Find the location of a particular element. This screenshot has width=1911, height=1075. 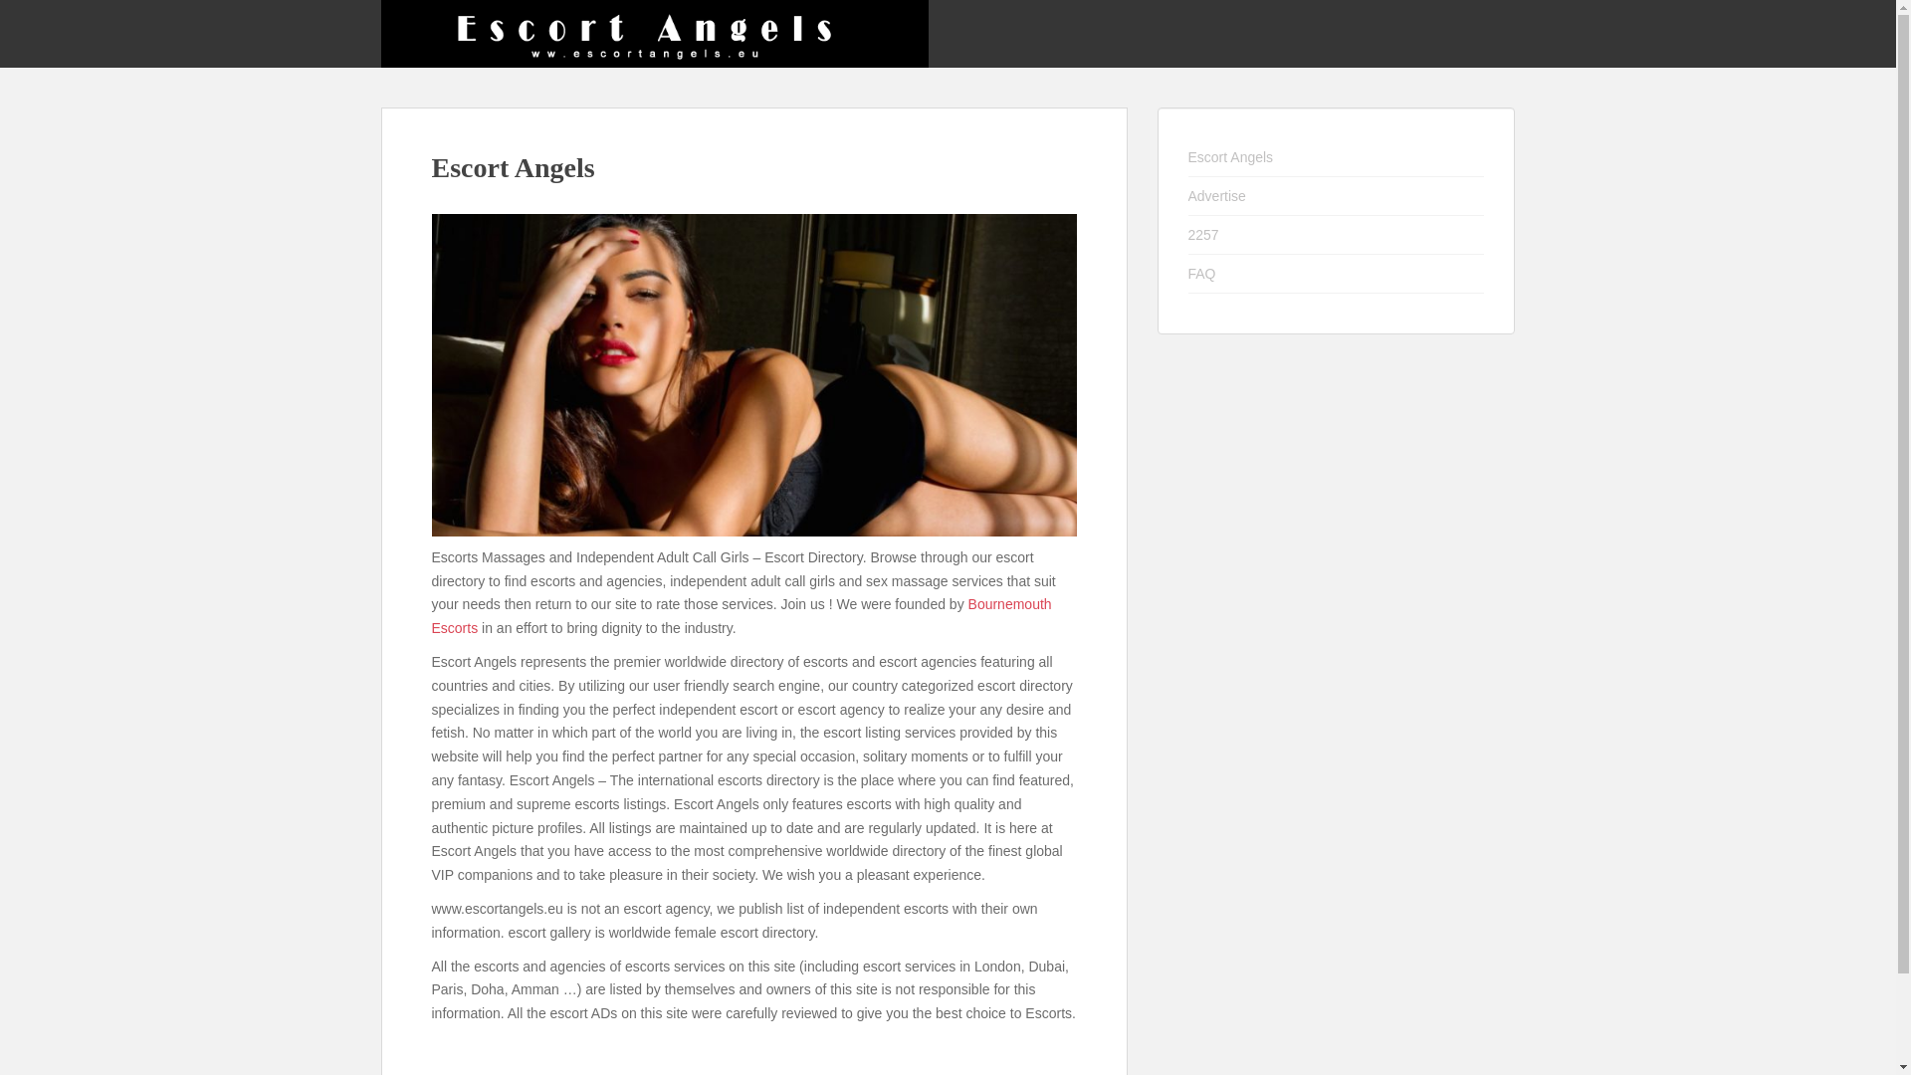

2257 is located at coordinates (1336, 235).